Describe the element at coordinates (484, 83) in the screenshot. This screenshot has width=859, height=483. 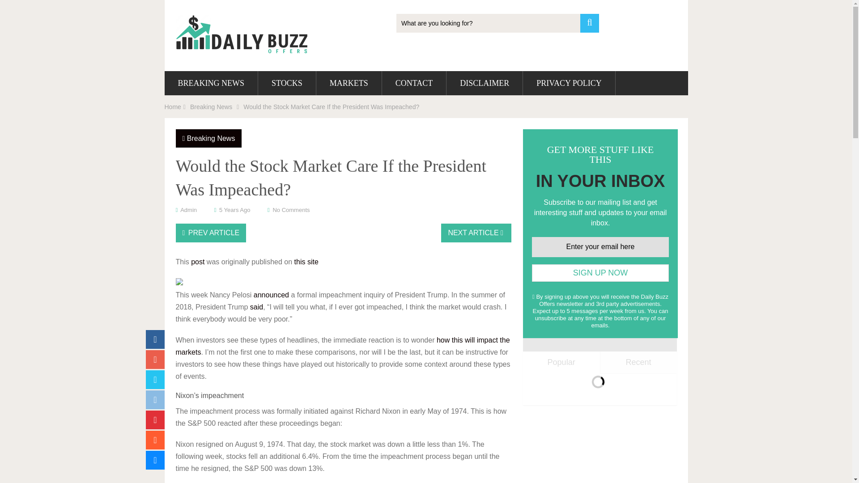
I see `DISCLAIMER` at that location.